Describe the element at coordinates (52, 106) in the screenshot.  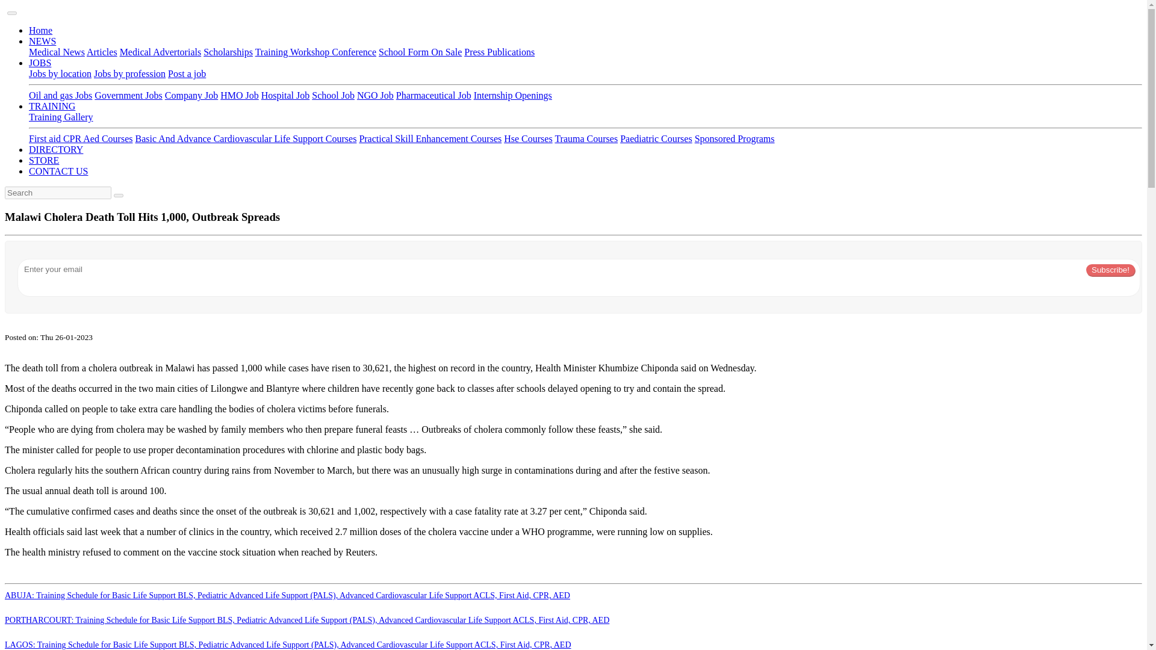
I see `TRAINING` at that location.